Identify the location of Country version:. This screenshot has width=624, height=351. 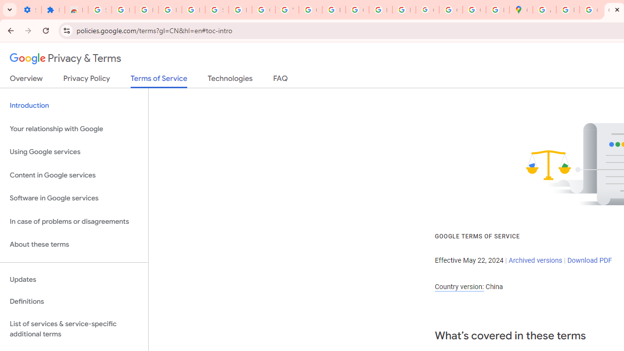
(459, 287).